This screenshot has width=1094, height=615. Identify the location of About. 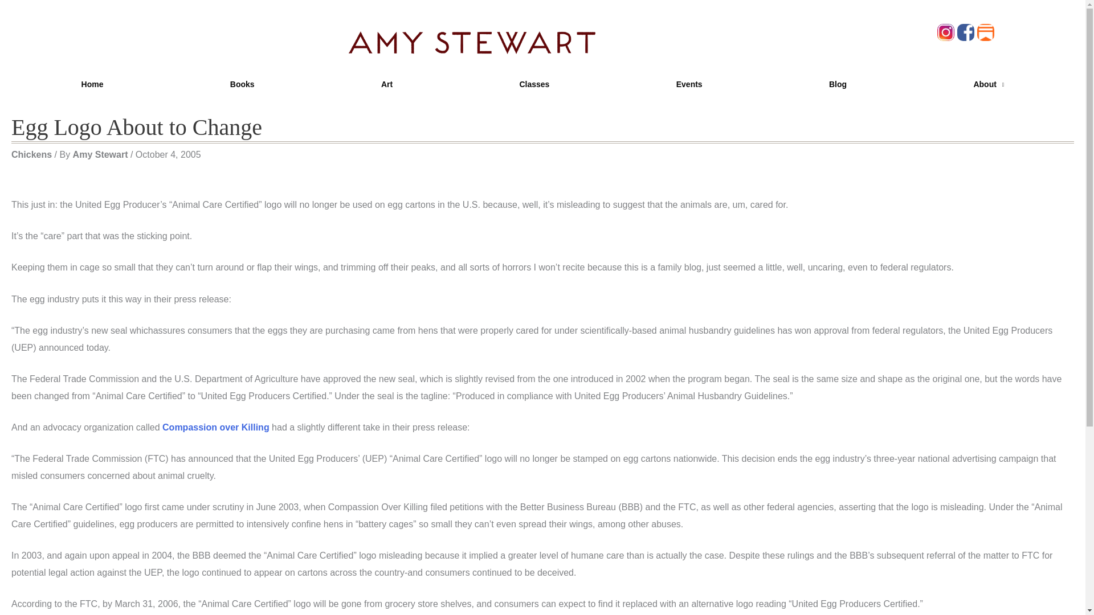
(988, 84).